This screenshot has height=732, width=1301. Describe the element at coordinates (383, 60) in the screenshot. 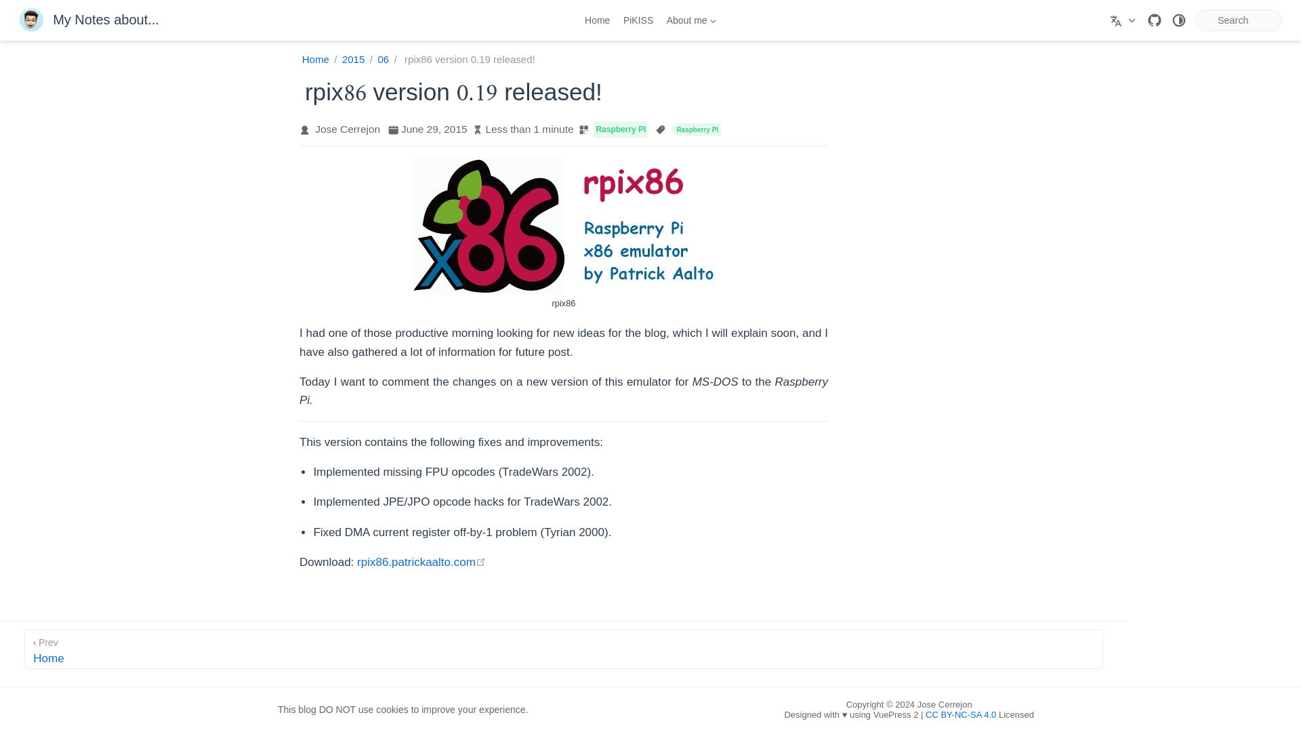

I see `Skip to main content` at that location.